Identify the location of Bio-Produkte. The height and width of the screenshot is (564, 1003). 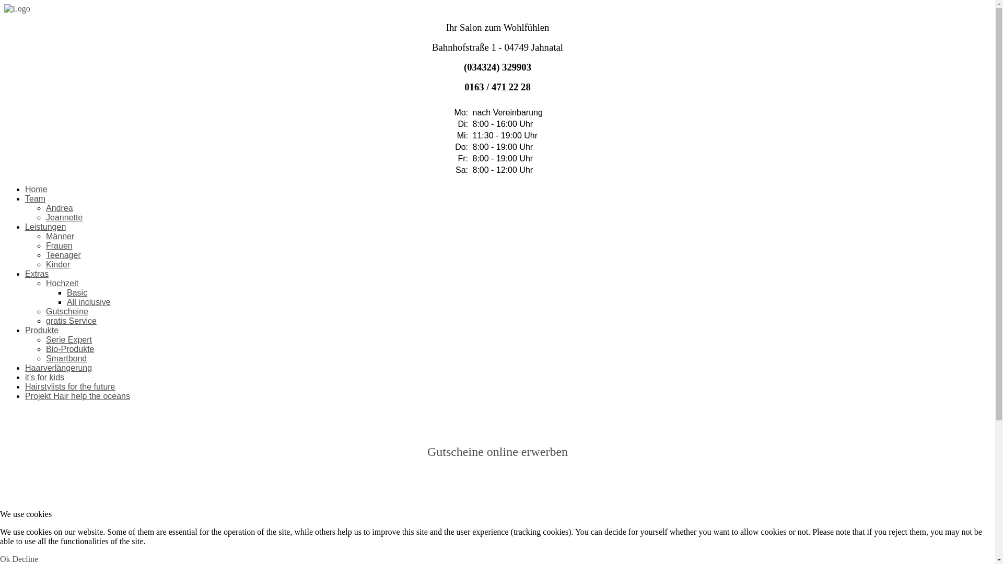
(70, 349).